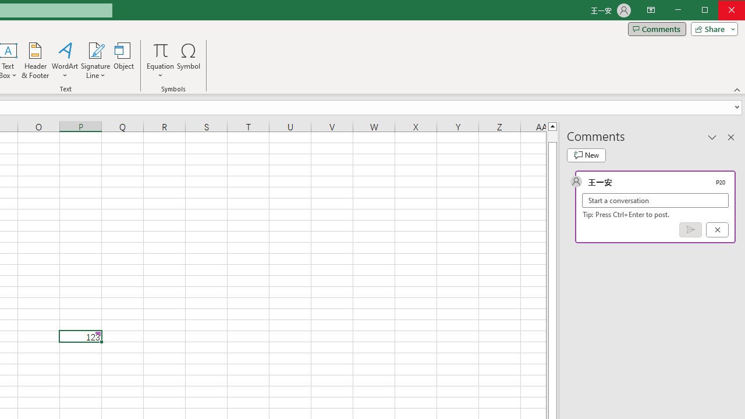 Image resolution: width=745 pixels, height=419 pixels. Describe the element at coordinates (655, 200) in the screenshot. I see `Start a conversation` at that location.